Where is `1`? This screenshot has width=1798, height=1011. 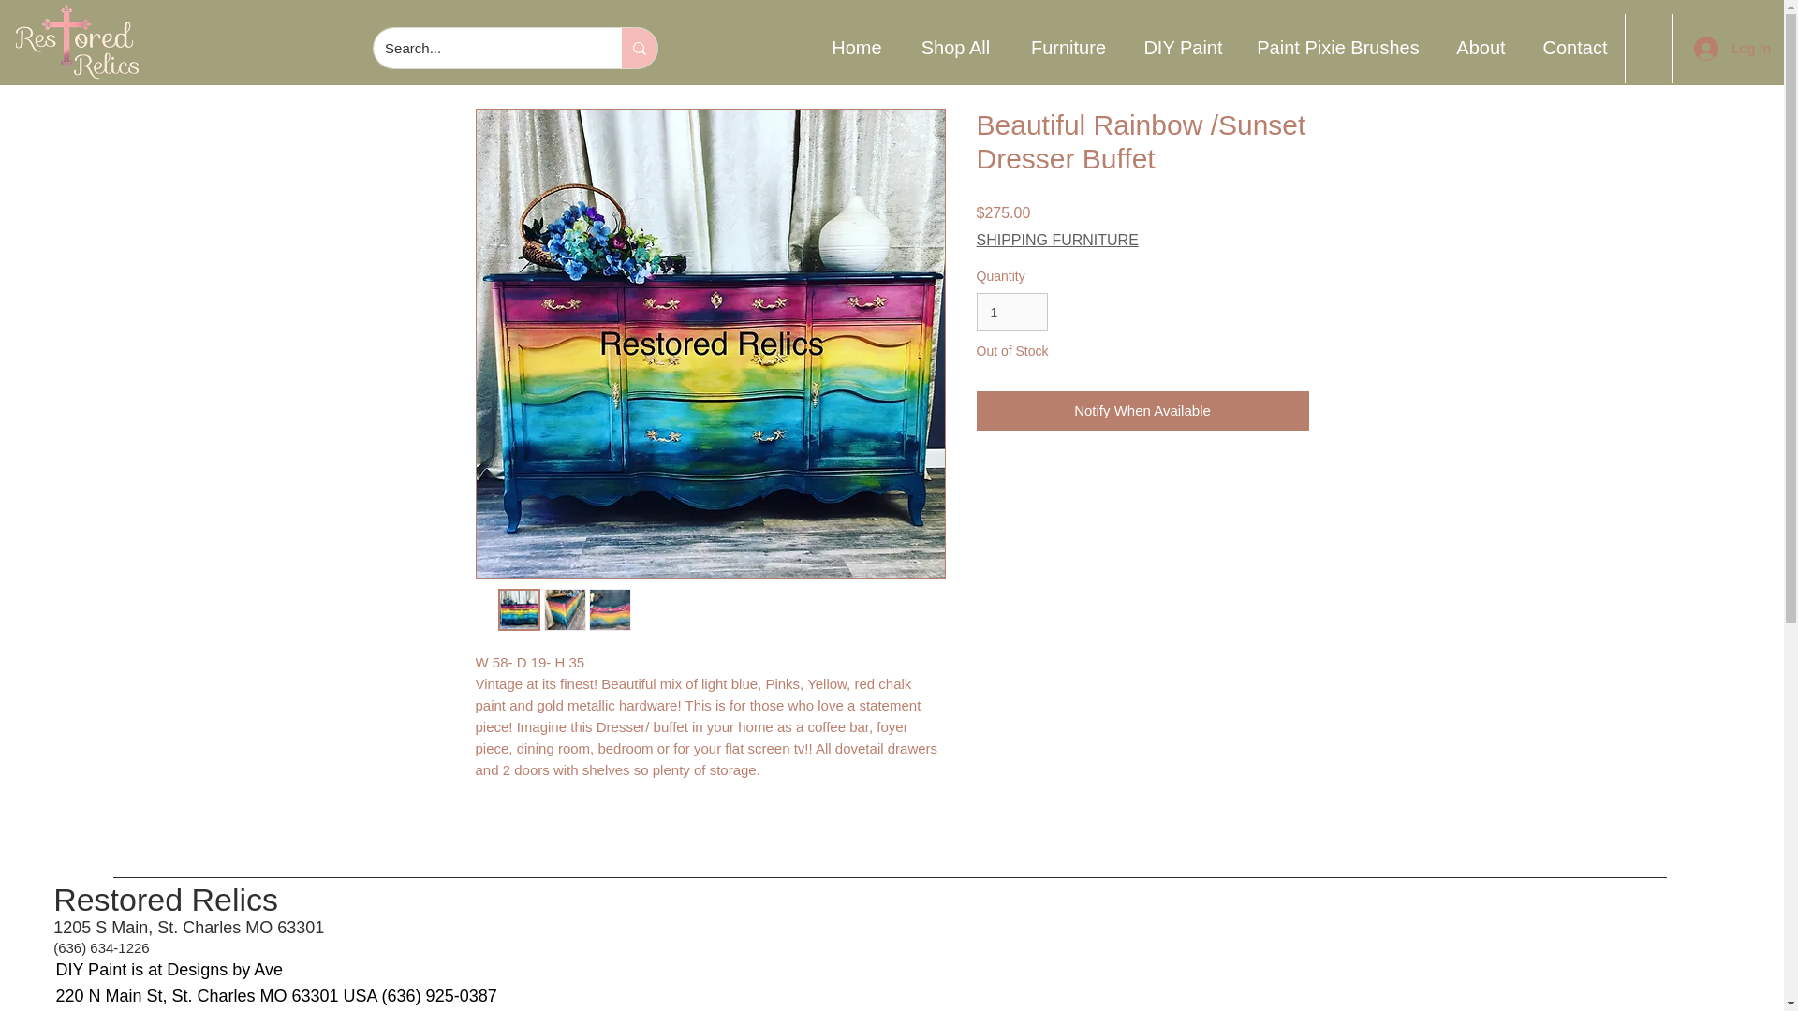
1 is located at coordinates (1011, 313).